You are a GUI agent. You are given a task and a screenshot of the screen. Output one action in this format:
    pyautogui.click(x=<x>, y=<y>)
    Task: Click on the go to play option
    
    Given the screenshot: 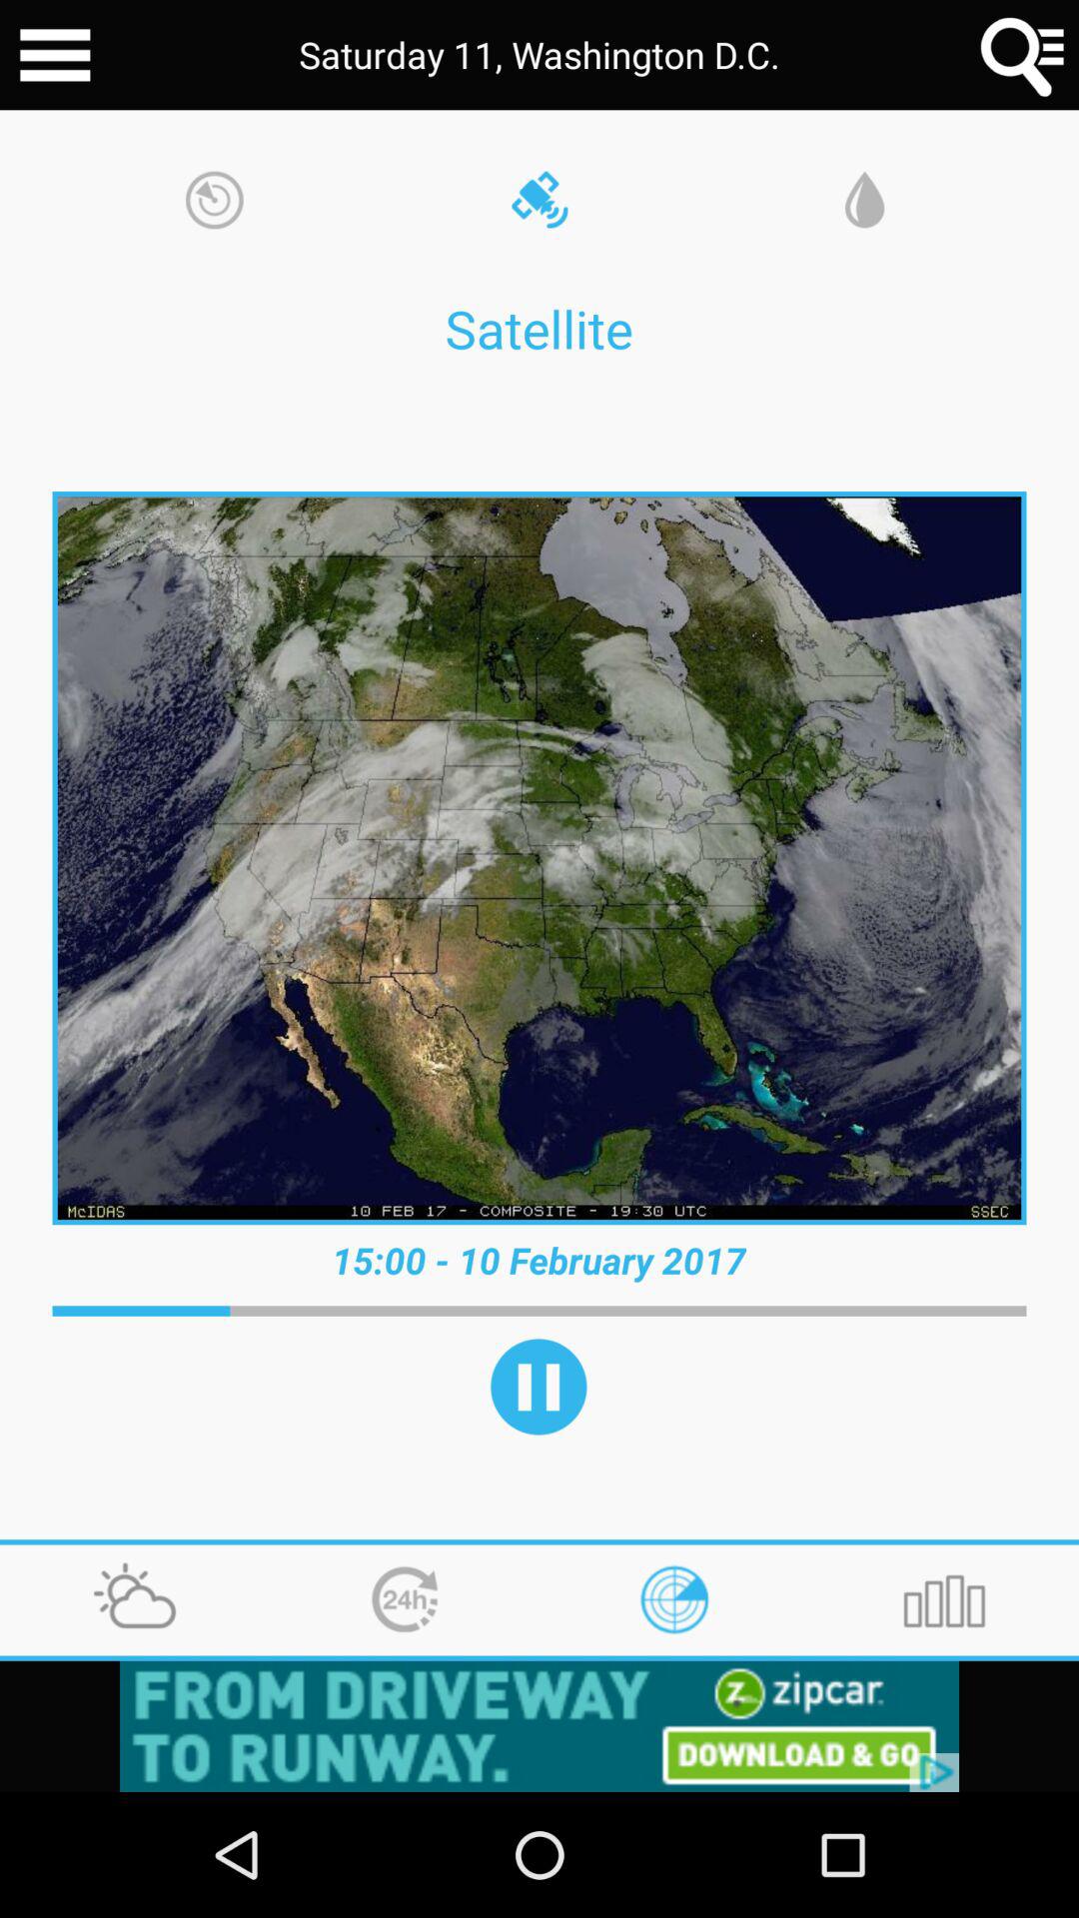 What is the action you would take?
    pyautogui.click(x=539, y=1387)
    